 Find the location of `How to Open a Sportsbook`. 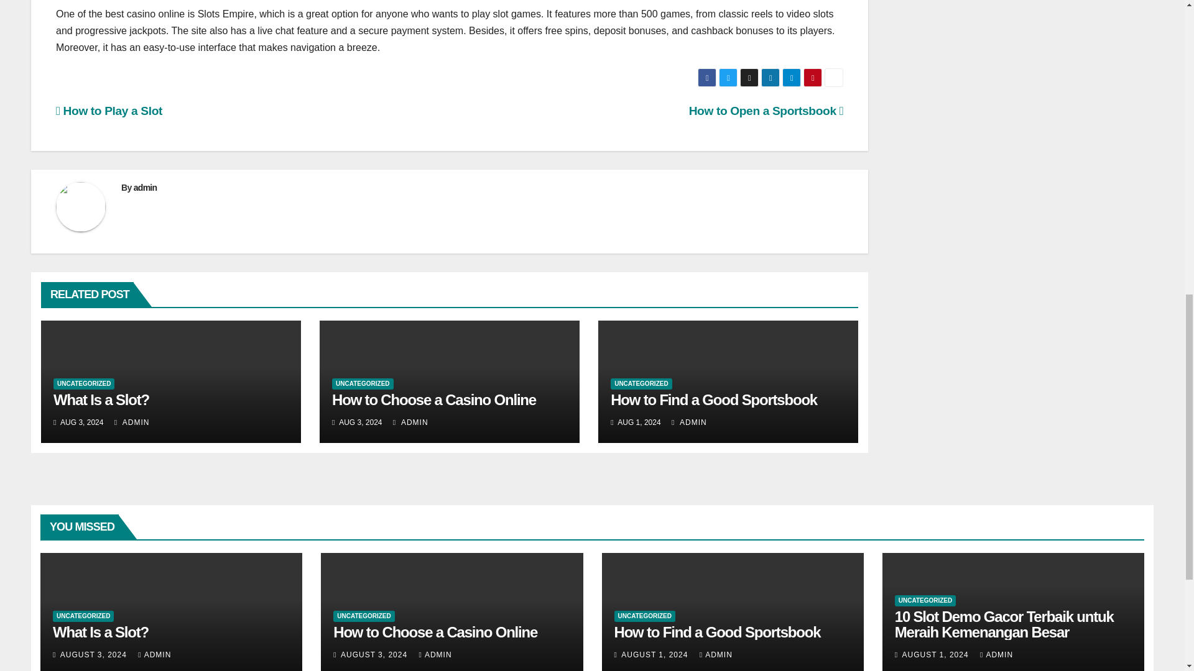

How to Open a Sportsbook is located at coordinates (766, 111).